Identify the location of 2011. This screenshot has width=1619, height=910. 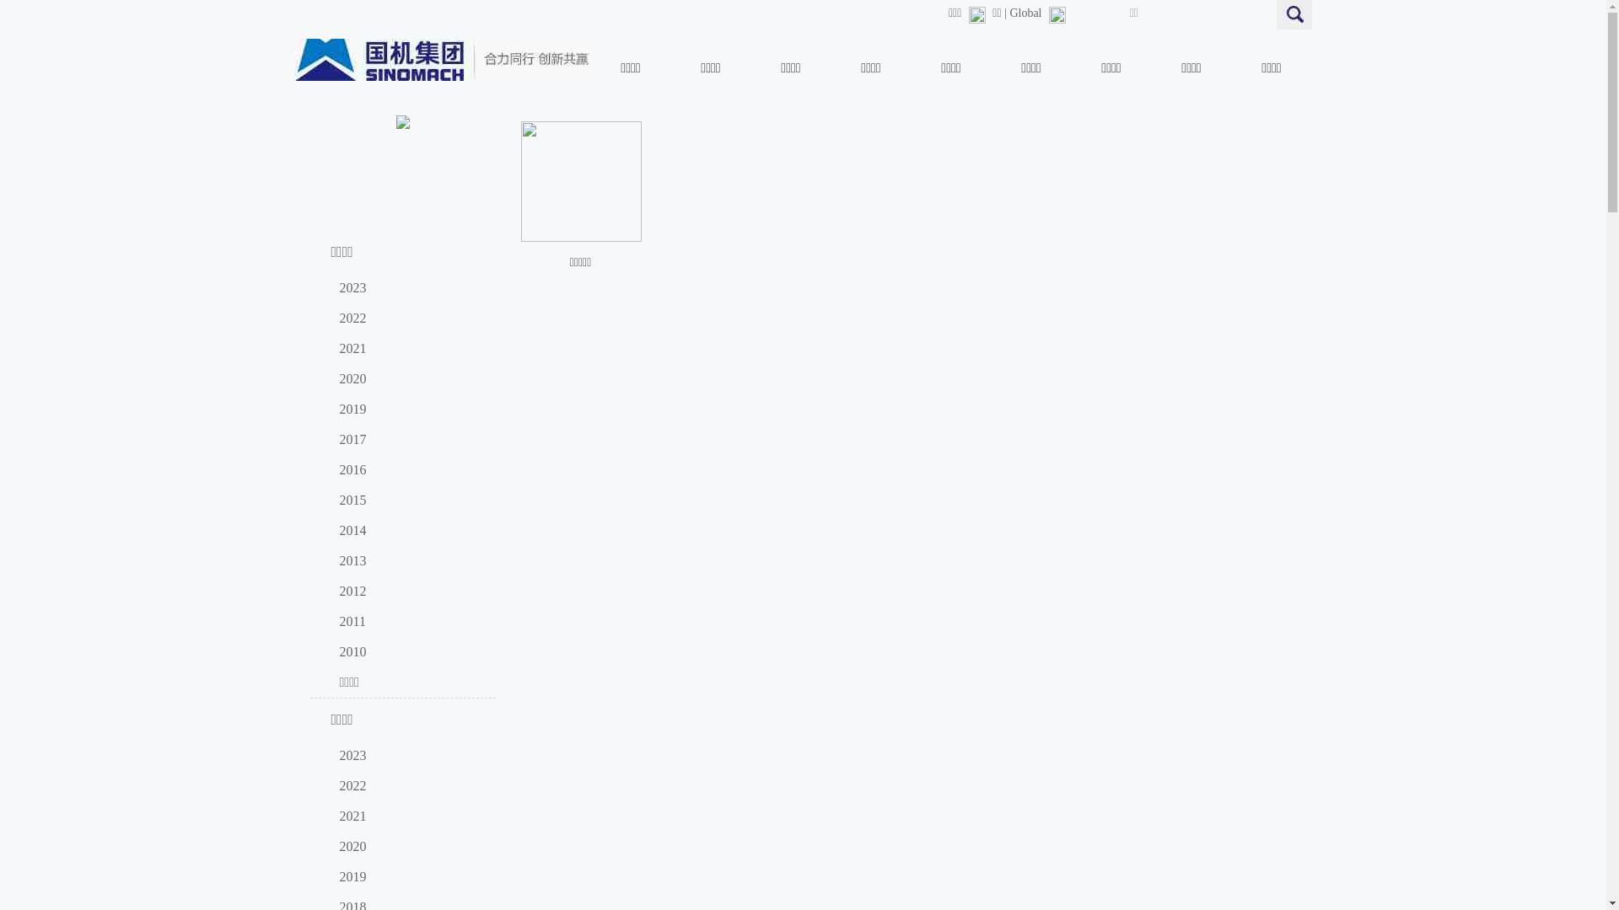
(407, 622).